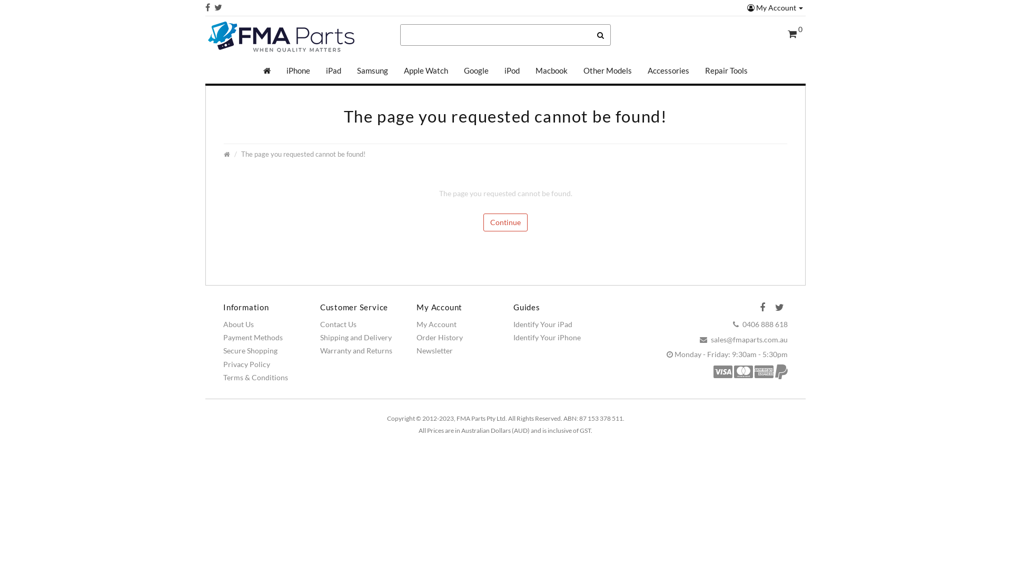 The width and height of the screenshot is (1011, 568). What do you see at coordinates (239, 324) in the screenshot?
I see `About Us` at bounding box center [239, 324].